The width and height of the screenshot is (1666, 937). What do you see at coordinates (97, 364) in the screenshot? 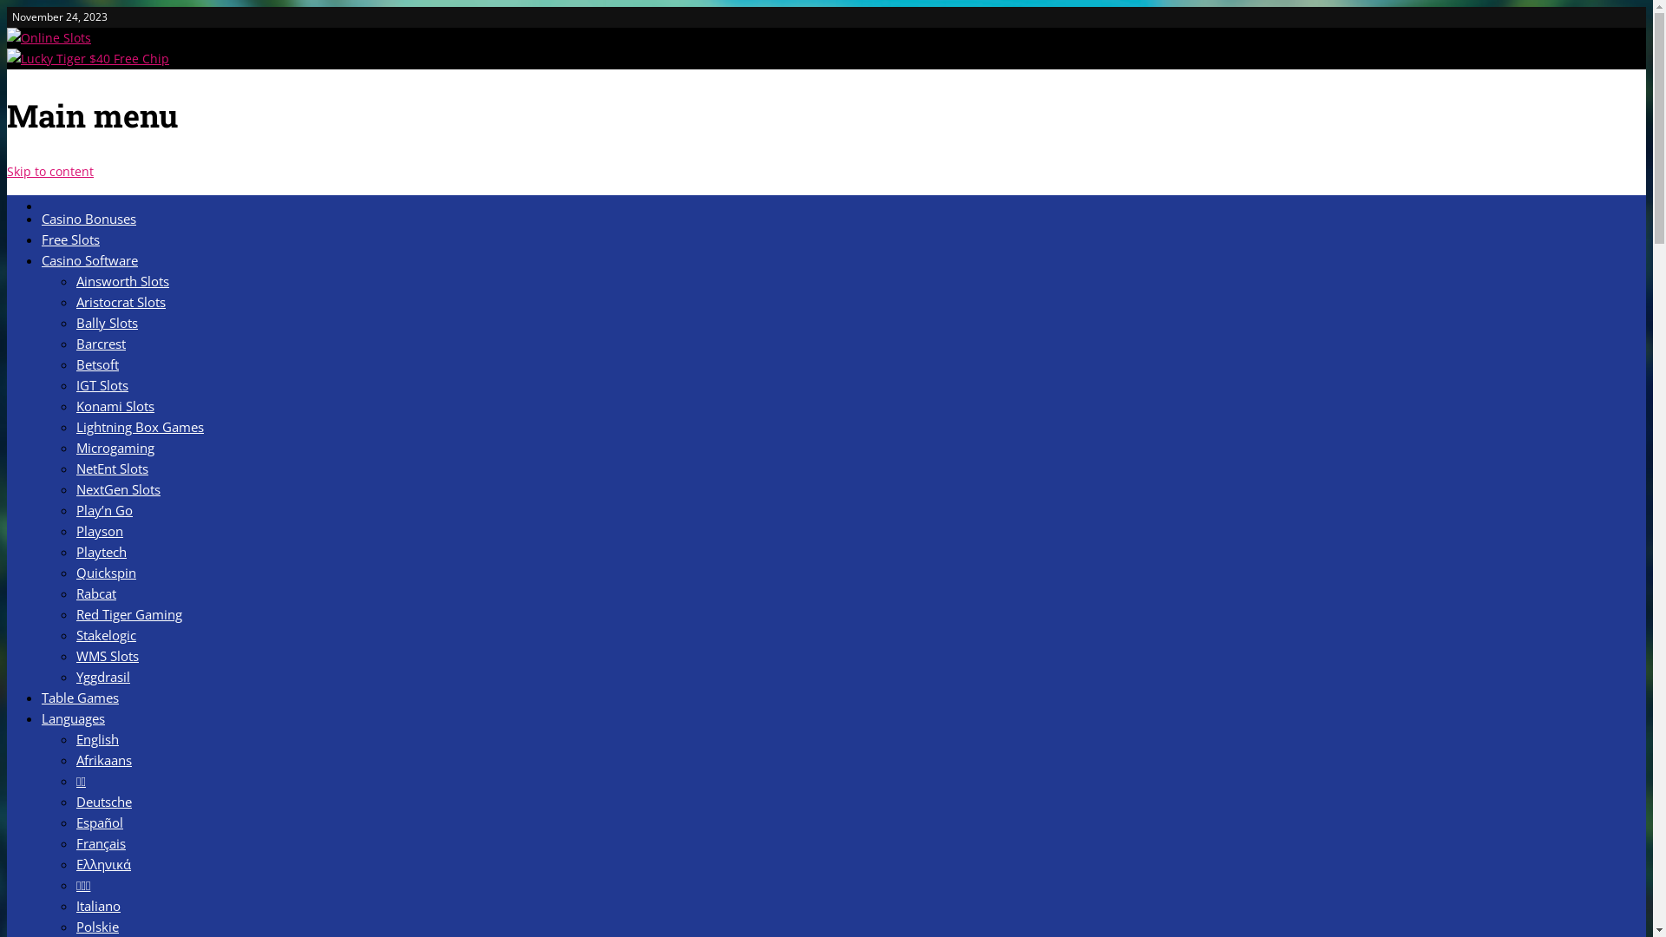
I see `Betsoft` at bounding box center [97, 364].